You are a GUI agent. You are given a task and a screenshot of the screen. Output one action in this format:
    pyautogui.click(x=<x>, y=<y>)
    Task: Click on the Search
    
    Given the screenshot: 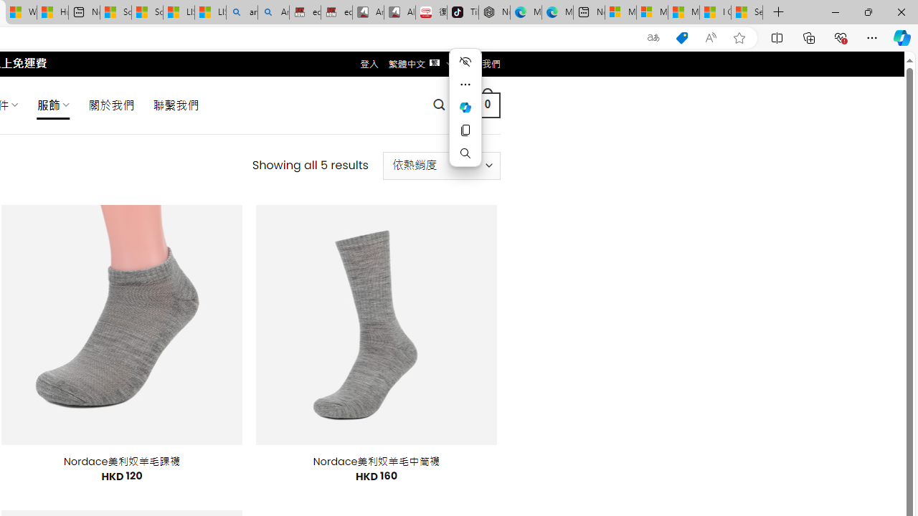 What is the action you would take?
    pyautogui.click(x=465, y=153)
    